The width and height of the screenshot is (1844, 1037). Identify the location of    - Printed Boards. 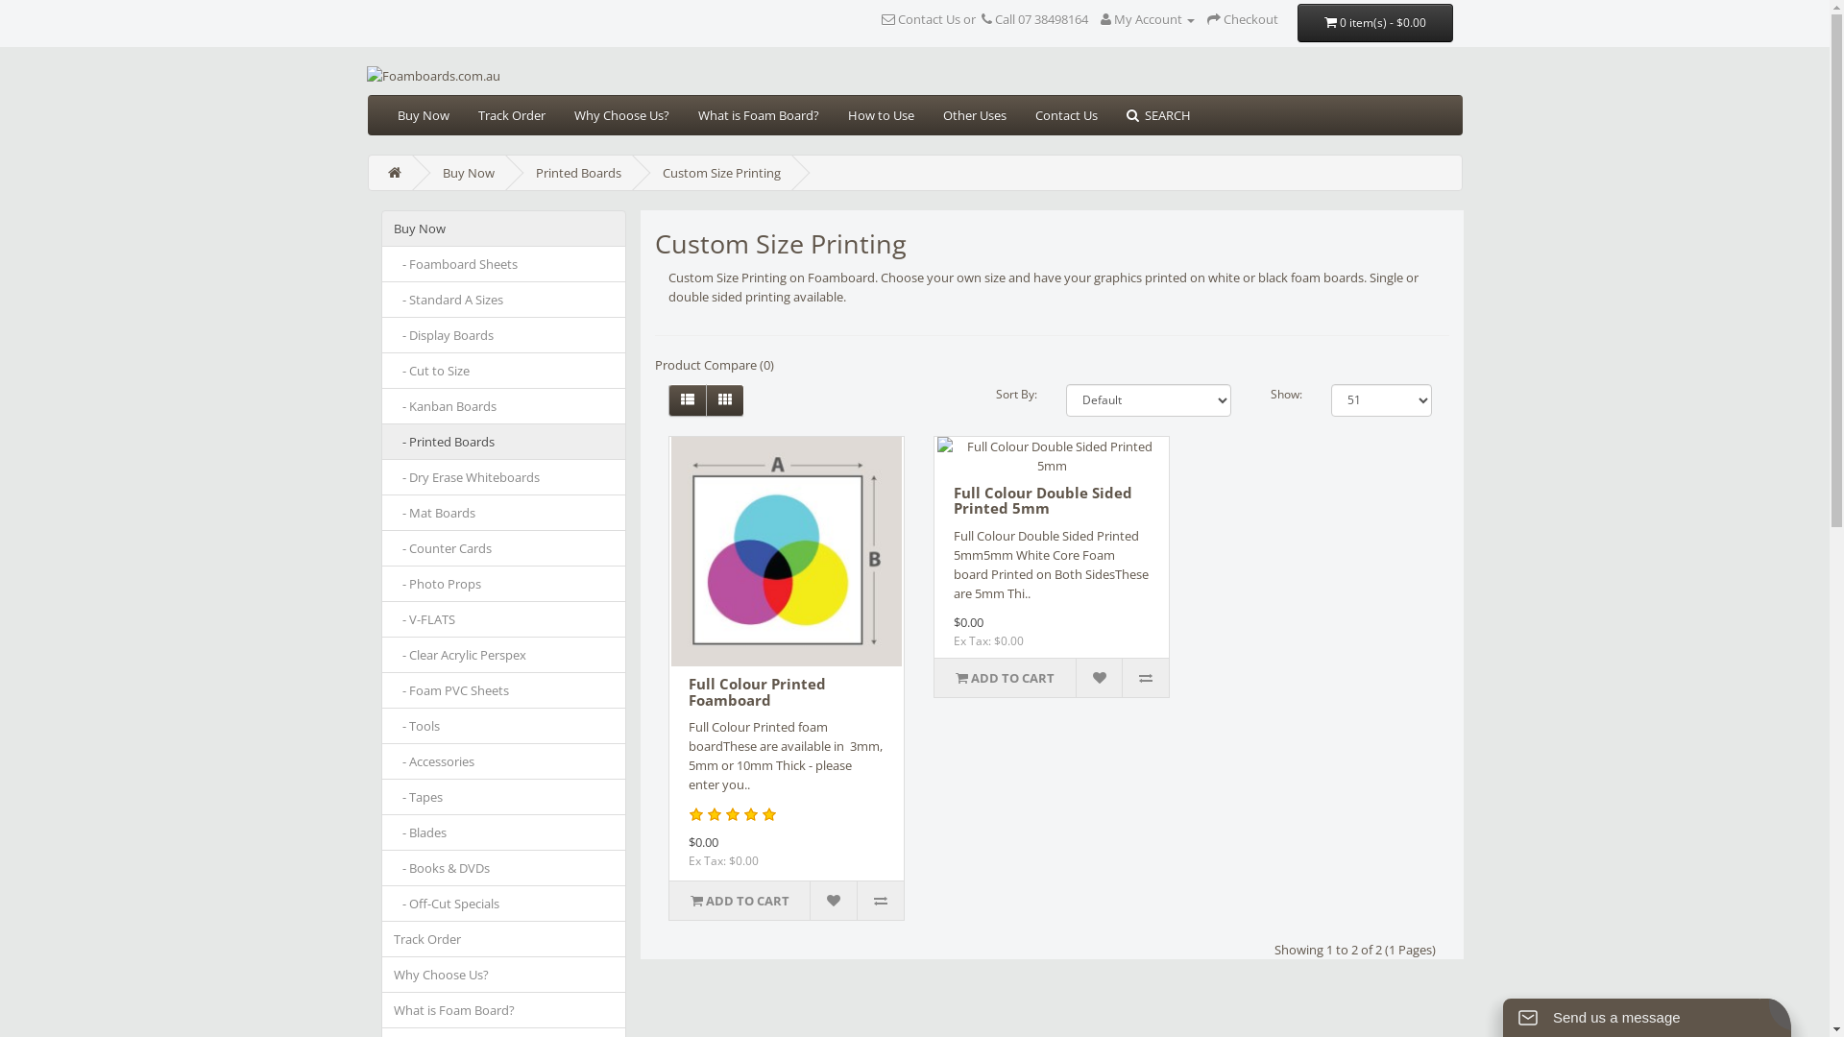
(503, 442).